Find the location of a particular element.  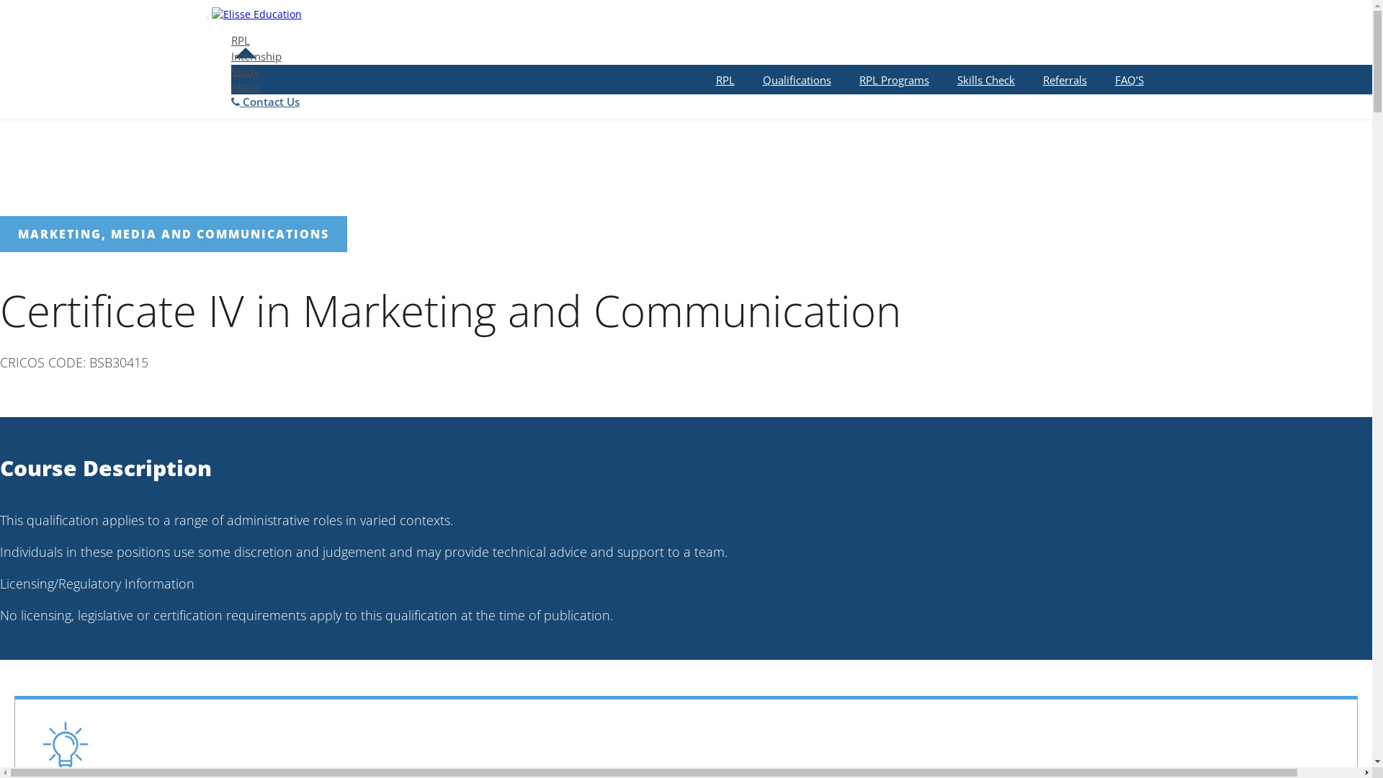

Skills Check is located at coordinates (986, 80).